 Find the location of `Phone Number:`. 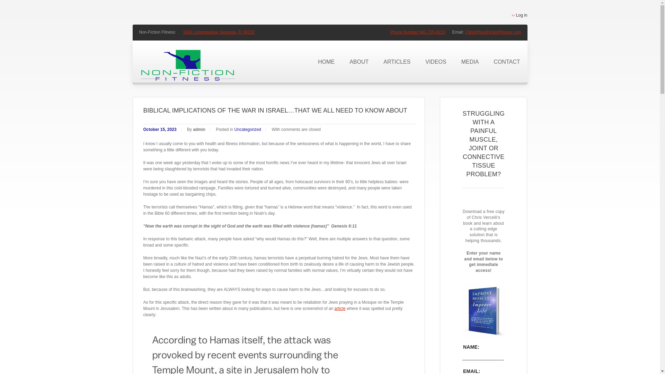

Phone Number: is located at coordinates (405, 32).